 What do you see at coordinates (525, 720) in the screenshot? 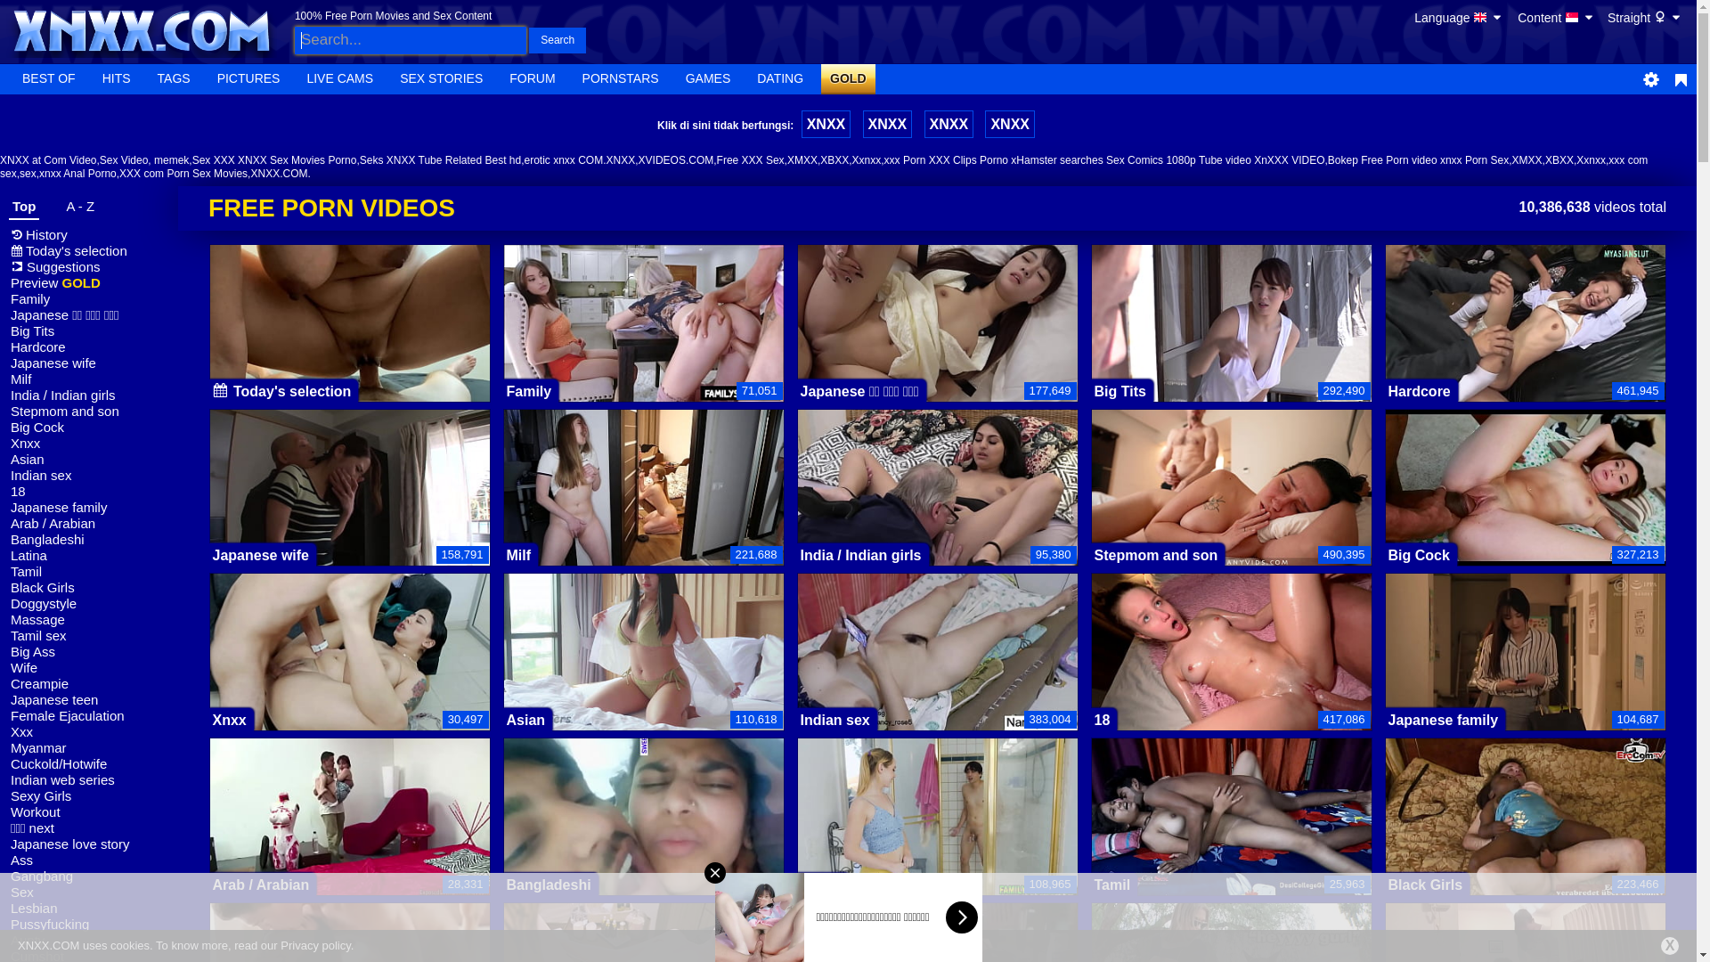
I see `Asian` at bounding box center [525, 720].